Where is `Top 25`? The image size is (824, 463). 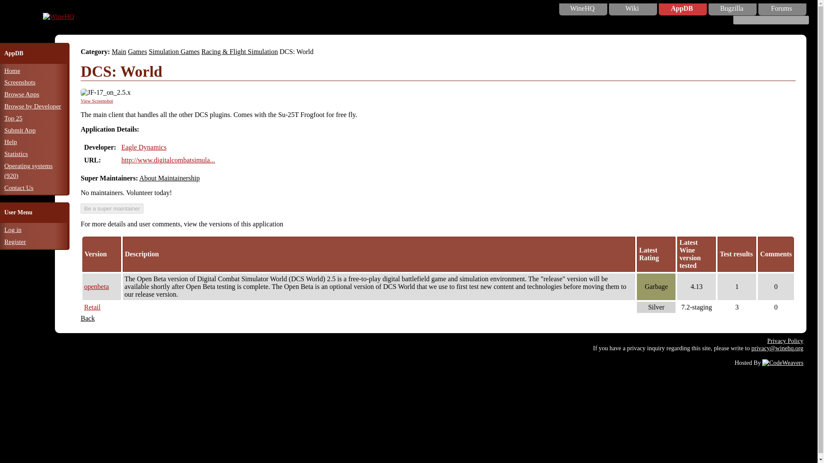 Top 25 is located at coordinates (13, 118).